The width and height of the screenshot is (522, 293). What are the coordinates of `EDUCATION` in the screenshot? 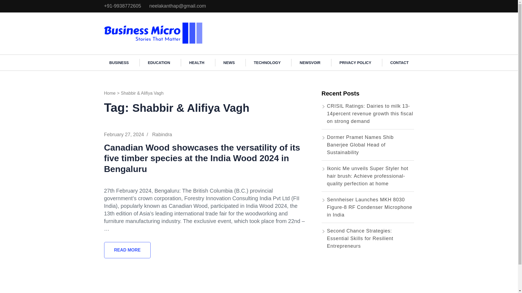 It's located at (159, 63).